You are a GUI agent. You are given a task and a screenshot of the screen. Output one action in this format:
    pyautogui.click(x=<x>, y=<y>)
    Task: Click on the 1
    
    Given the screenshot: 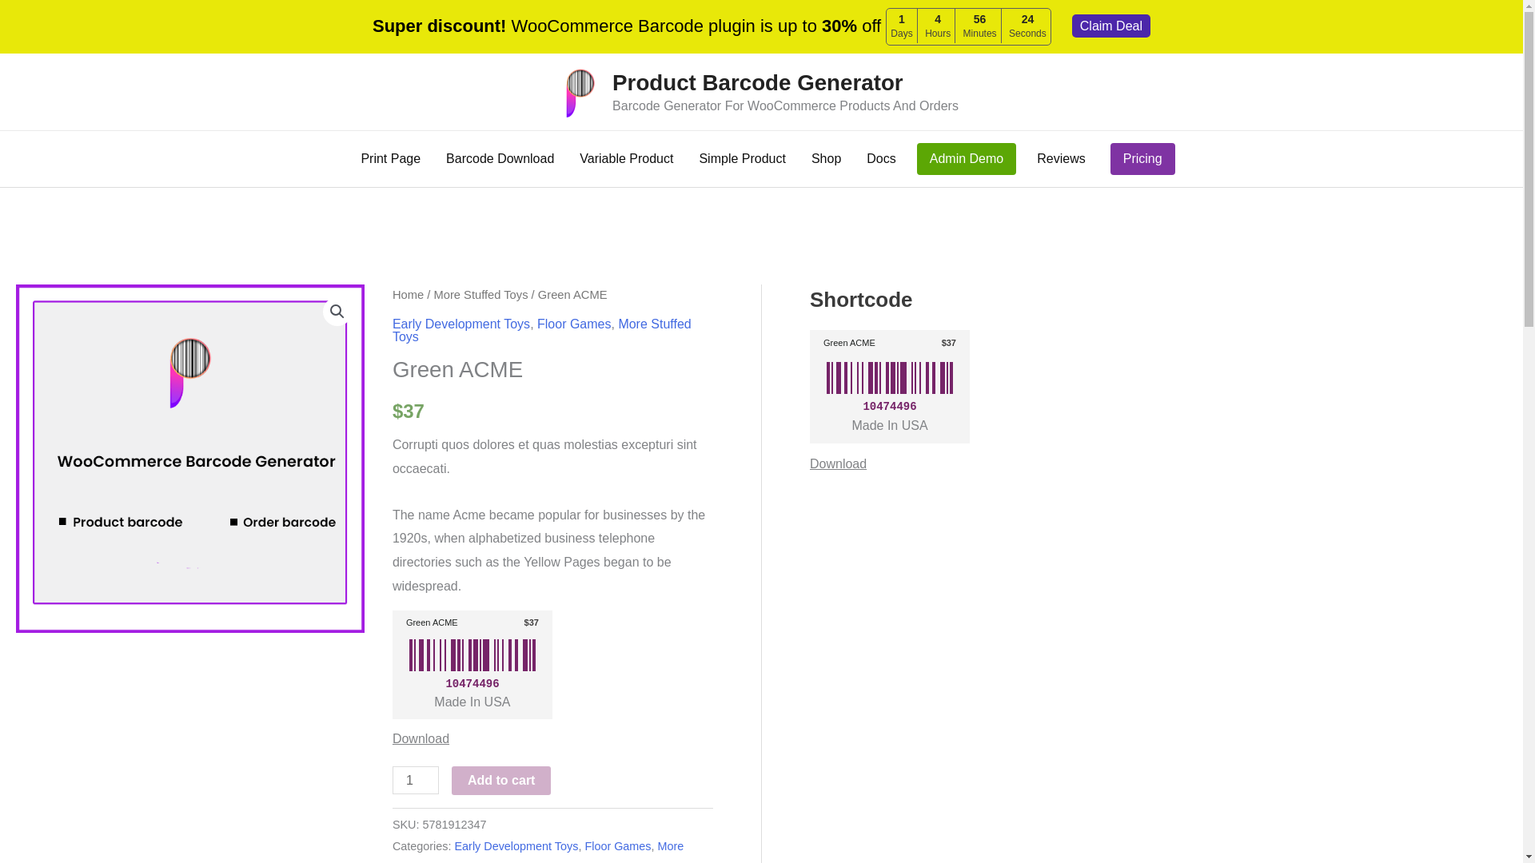 What is the action you would take?
    pyautogui.click(x=416, y=780)
    